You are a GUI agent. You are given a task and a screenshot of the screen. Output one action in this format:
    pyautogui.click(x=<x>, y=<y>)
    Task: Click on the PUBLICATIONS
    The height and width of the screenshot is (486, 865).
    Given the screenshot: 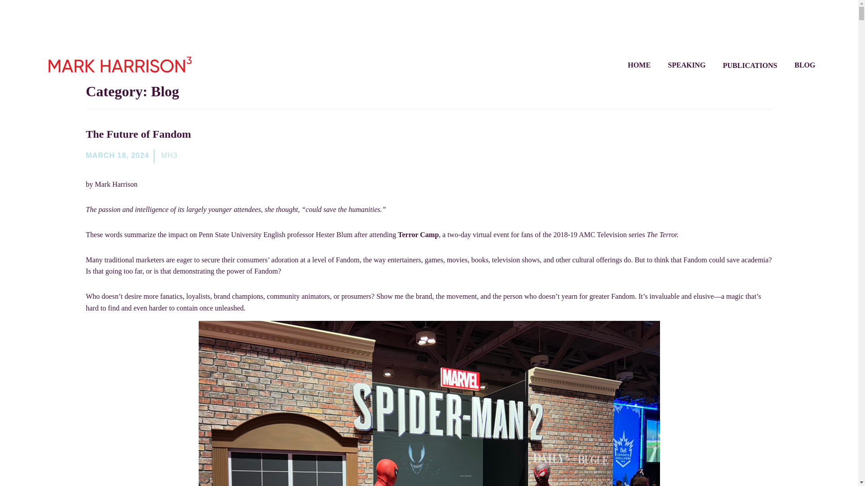 What is the action you would take?
    pyautogui.click(x=750, y=65)
    